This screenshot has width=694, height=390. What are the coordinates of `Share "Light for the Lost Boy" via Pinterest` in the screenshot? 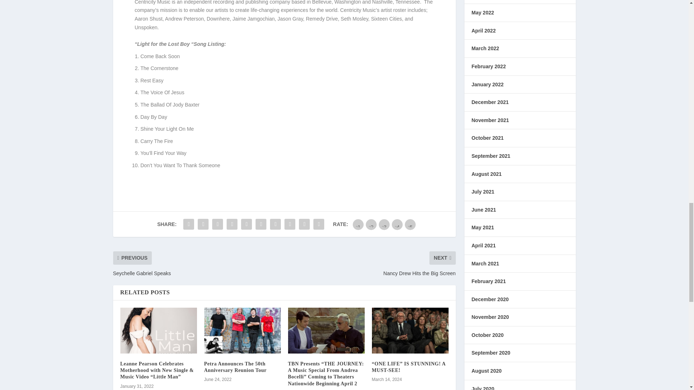 It's located at (247, 224).